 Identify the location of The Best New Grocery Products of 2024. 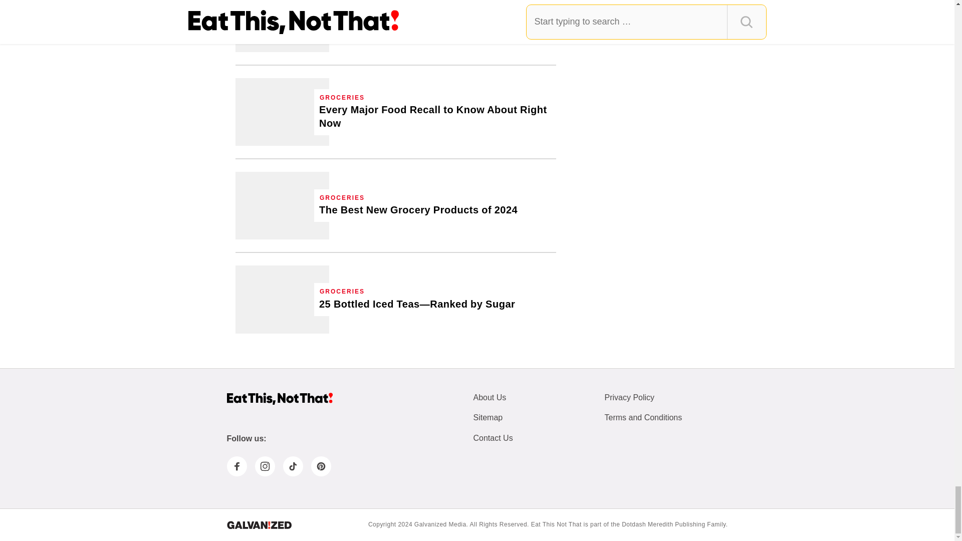
(418, 210).